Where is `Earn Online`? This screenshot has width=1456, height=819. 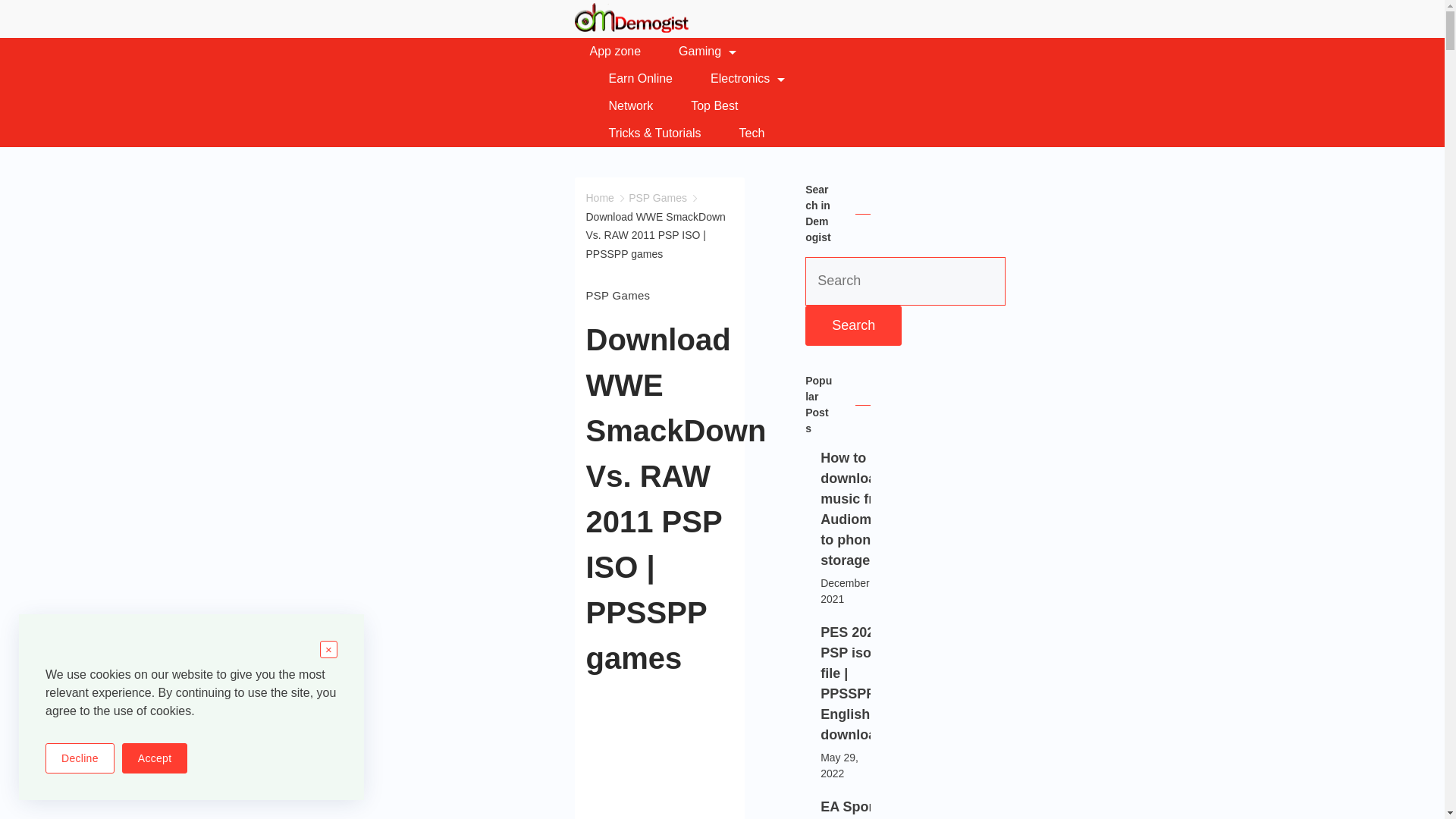
Earn Online is located at coordinates (641, 79).